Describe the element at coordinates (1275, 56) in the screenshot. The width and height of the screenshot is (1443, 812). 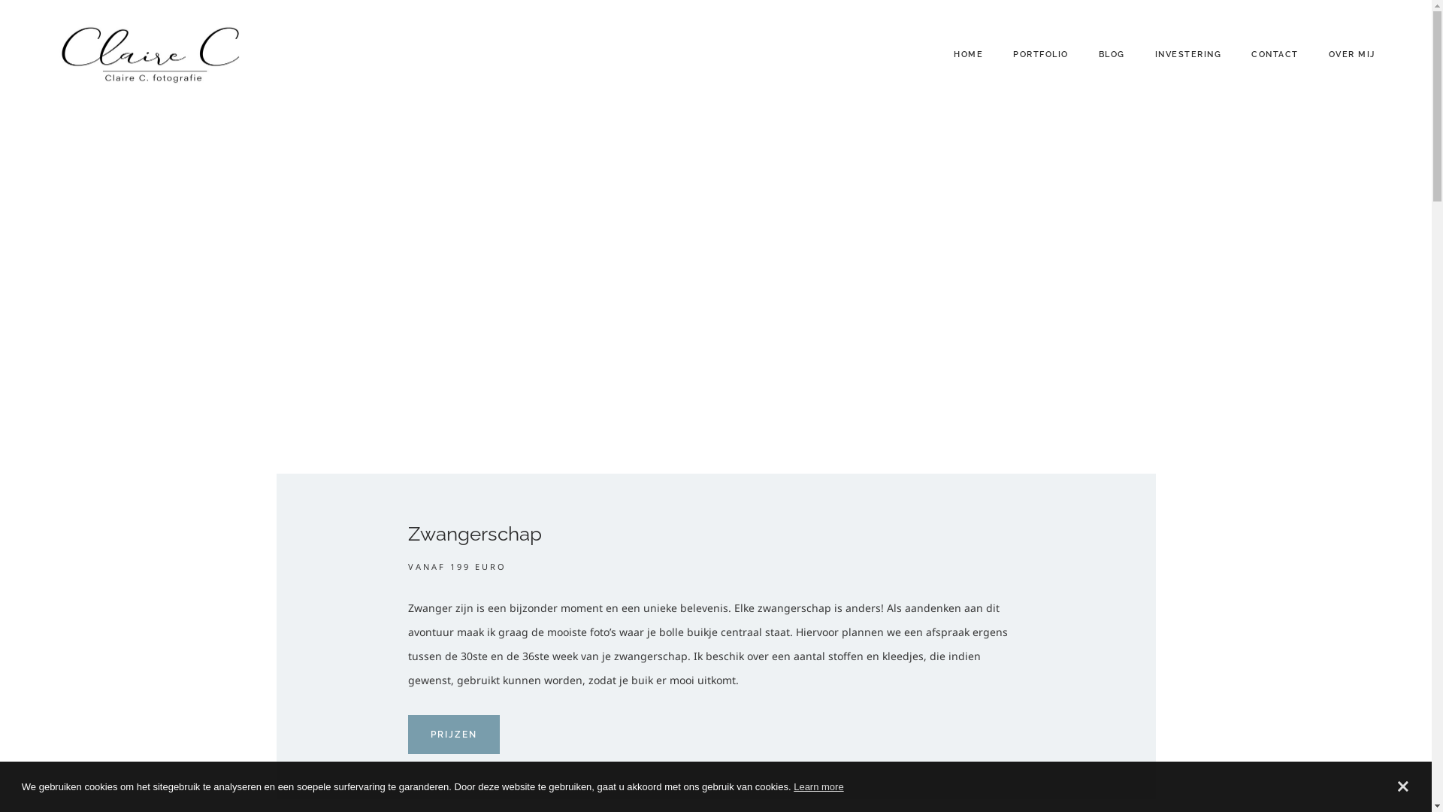
I see `CONTACT` at that location.